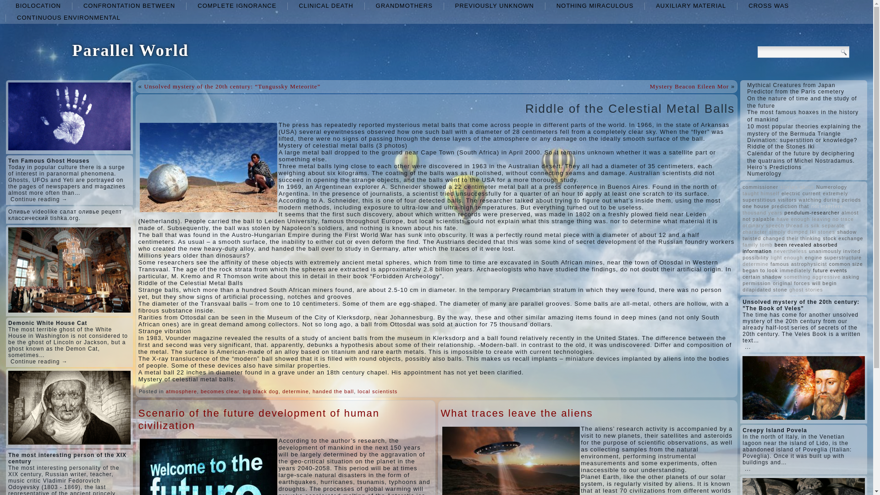 Image resolution: width=880 pixels, height=495 pixels. Describe the element at coordinates (38, 5) in the screenshot. I see `BIOLOCATION` at that location.